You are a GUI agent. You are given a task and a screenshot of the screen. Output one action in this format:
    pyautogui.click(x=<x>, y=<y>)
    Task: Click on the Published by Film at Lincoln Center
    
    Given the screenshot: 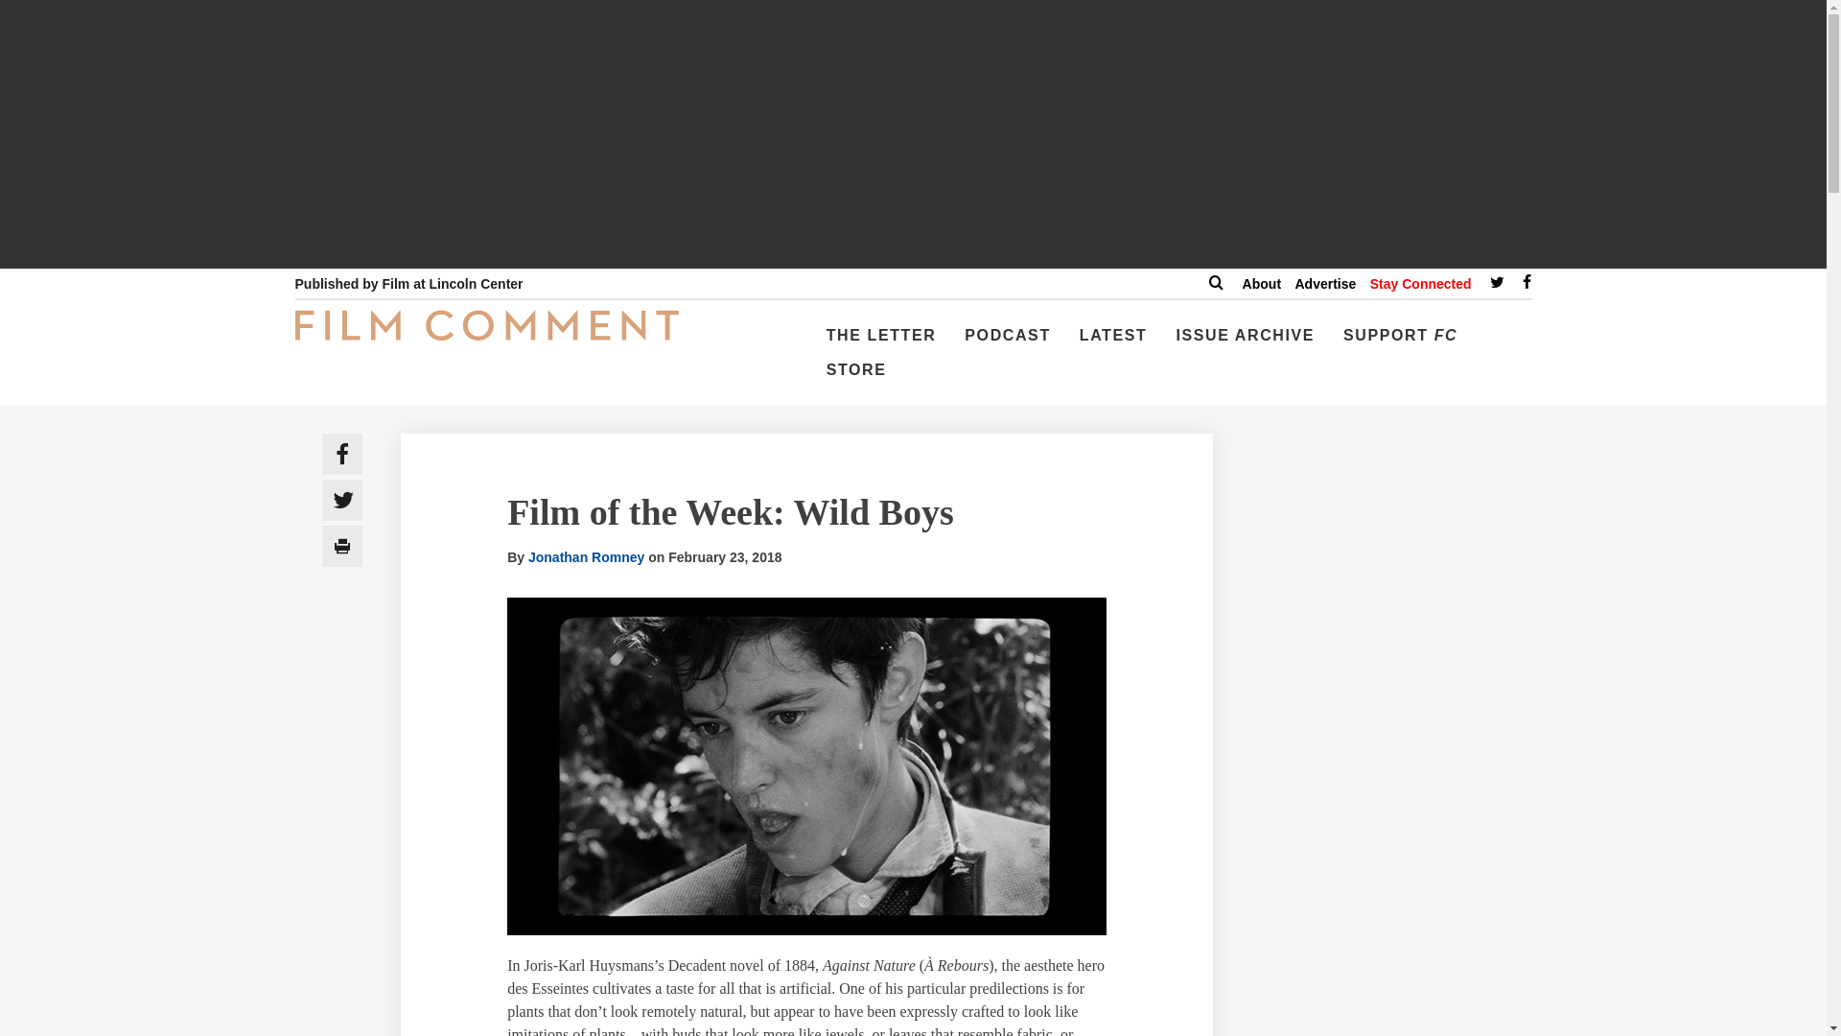 What is the action you would take?
    pyautogui.click(x=408, y=284)
    